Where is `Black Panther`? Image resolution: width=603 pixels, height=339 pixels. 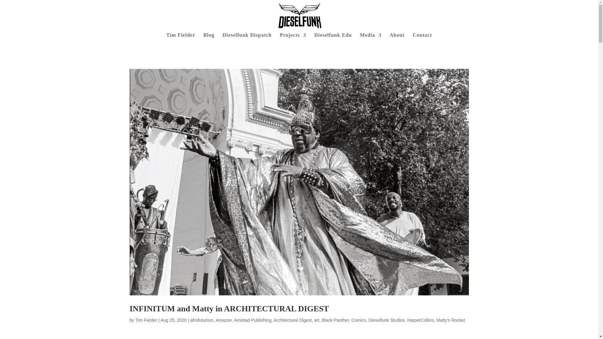 Black Panther is located at coordinates (335, 320).